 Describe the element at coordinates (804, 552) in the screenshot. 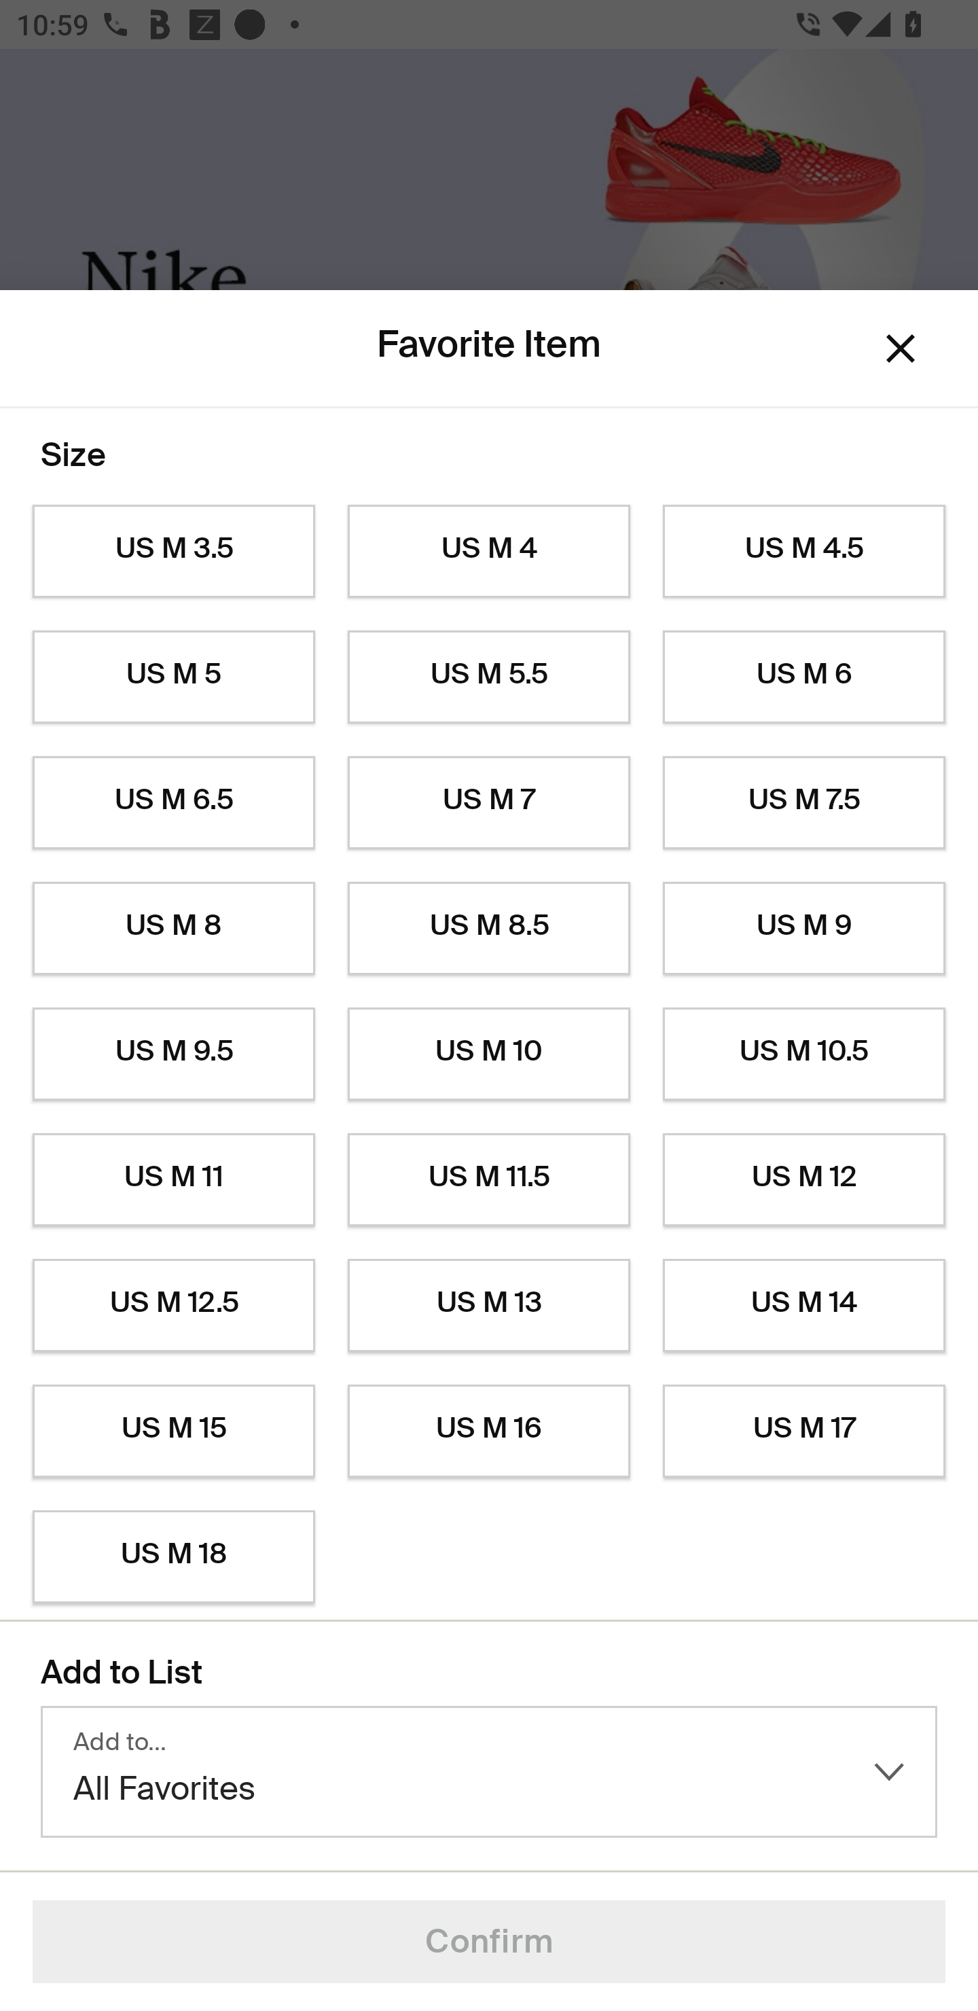

I see `US M 4.5` at that location.